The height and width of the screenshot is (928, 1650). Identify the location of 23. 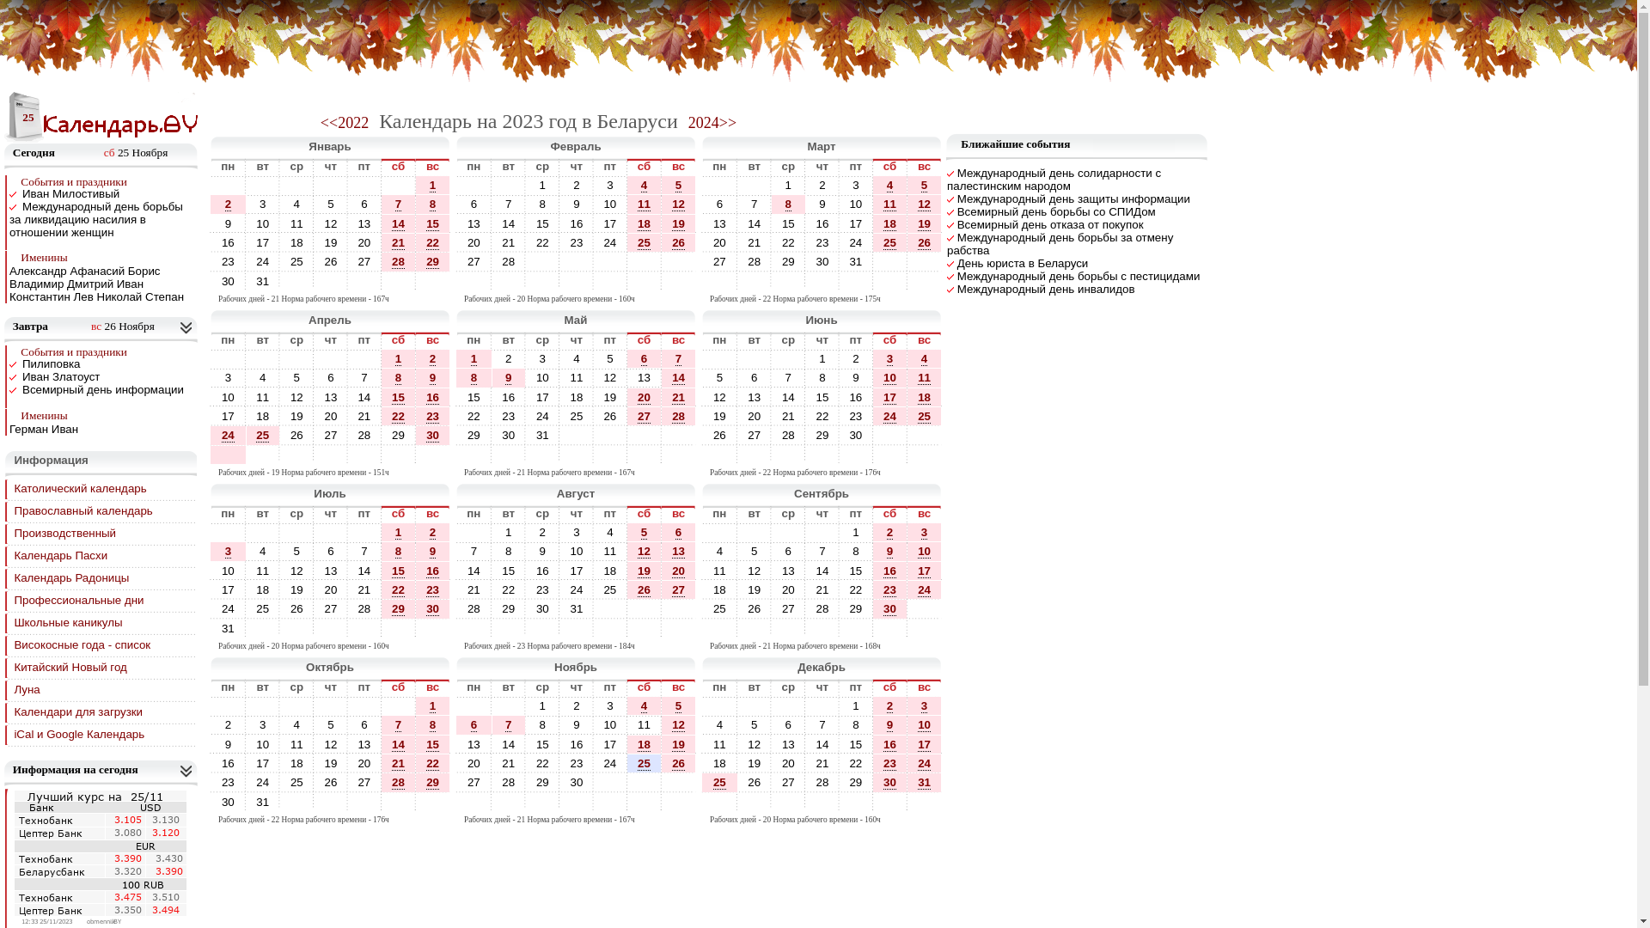
(433, 417).